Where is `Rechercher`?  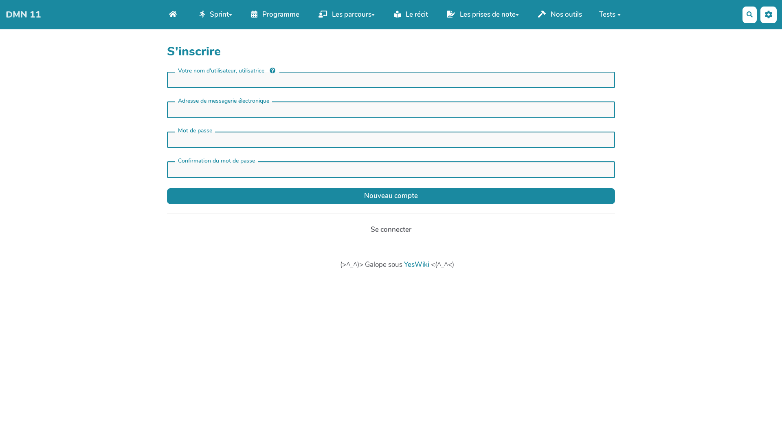 Rechercher is located at coordinates (749, 15).